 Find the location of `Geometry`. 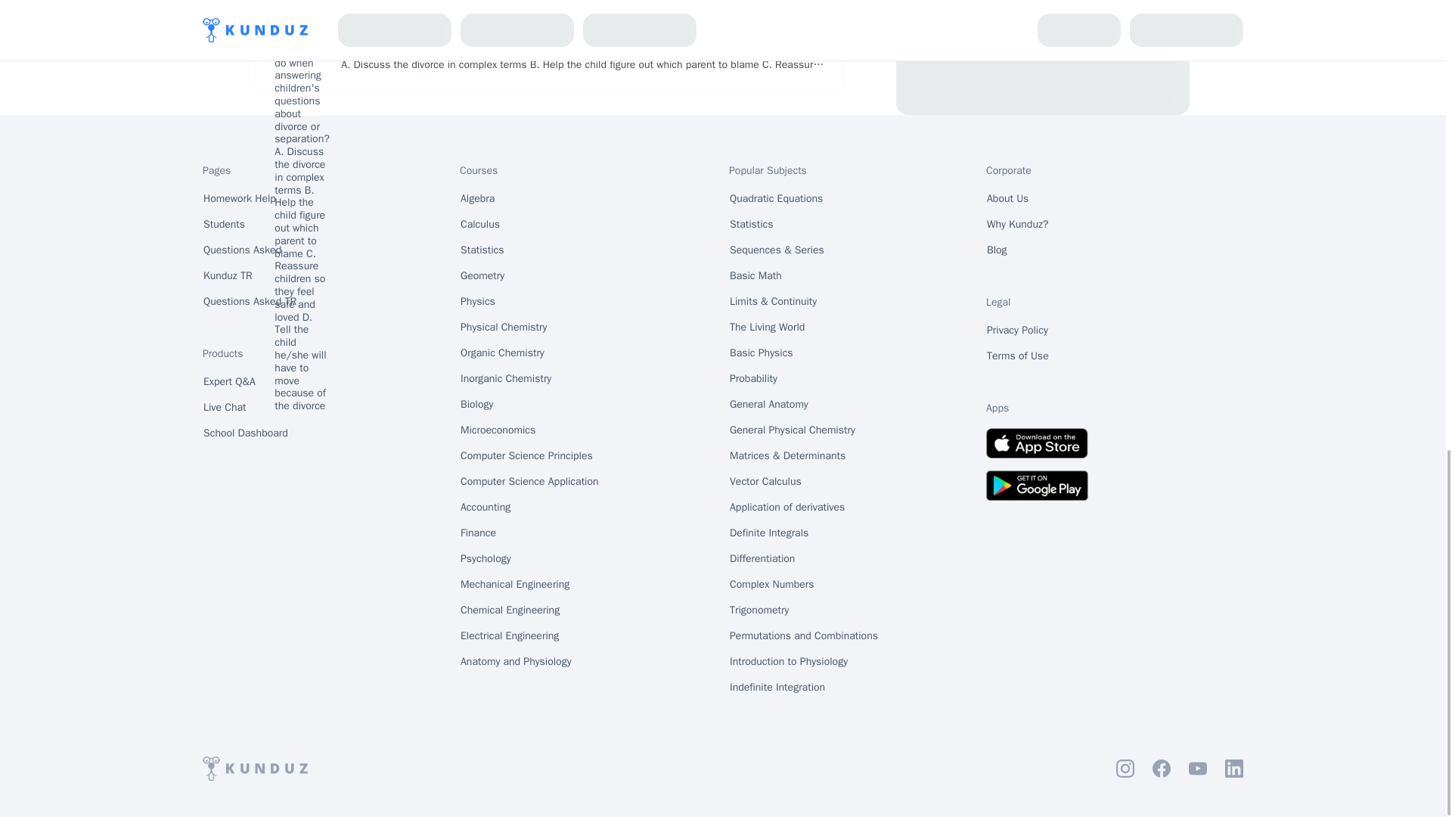

Geometry is located at coordinates (482, 275).